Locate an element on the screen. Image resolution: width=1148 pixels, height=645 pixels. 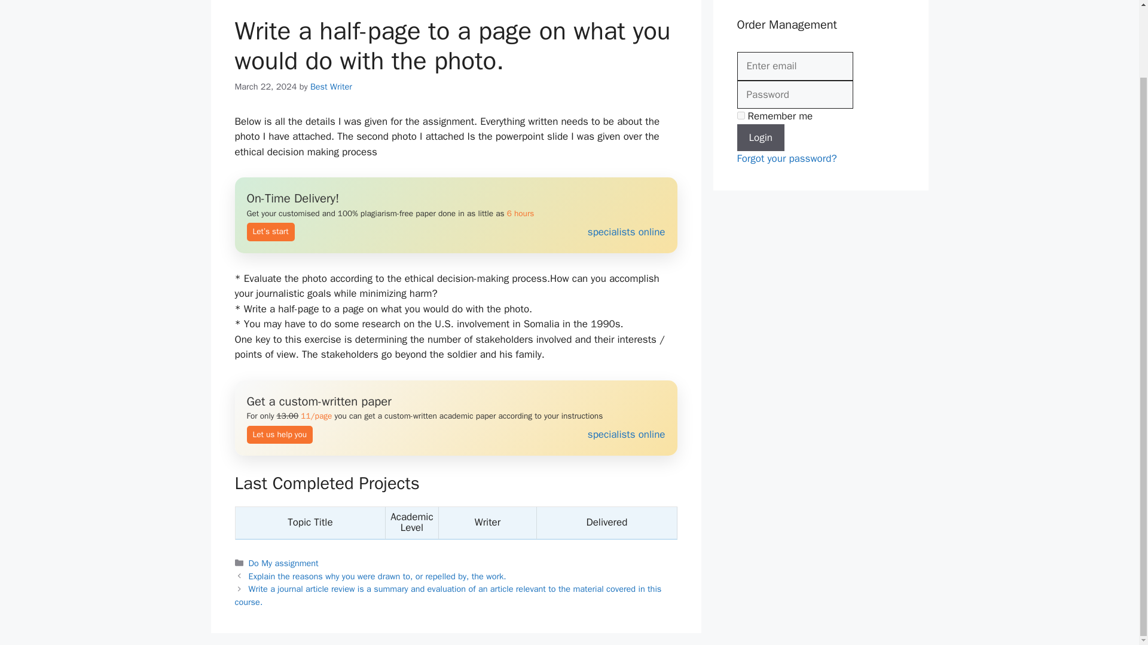
Best Writer is located at coordinates (331, 87).